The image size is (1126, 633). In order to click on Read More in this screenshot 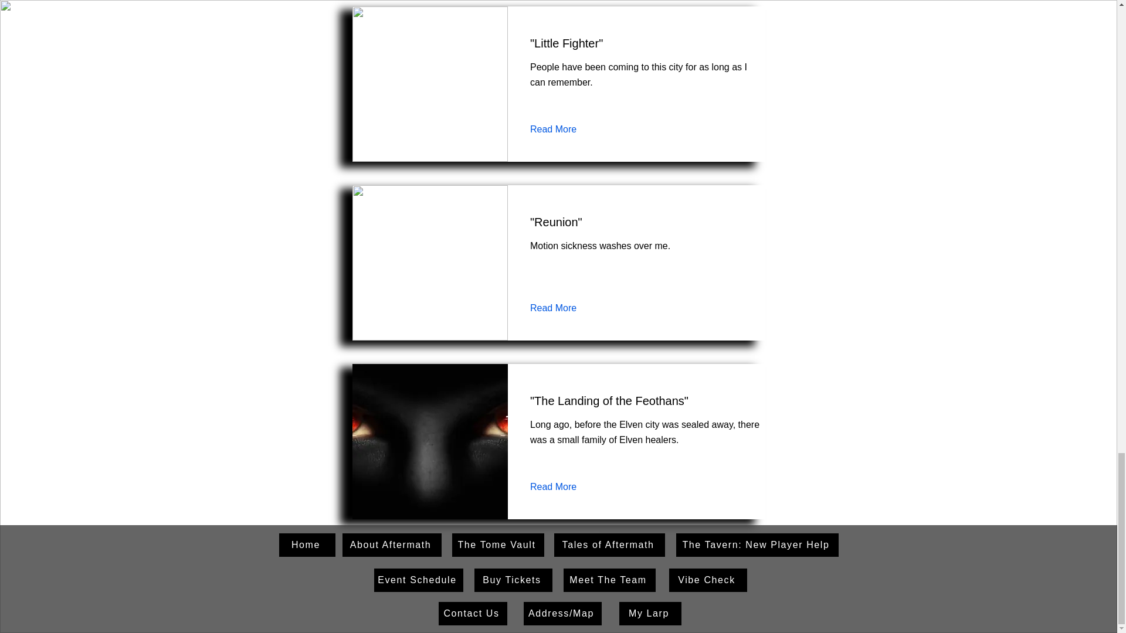, I will do `click(562, 308)`.